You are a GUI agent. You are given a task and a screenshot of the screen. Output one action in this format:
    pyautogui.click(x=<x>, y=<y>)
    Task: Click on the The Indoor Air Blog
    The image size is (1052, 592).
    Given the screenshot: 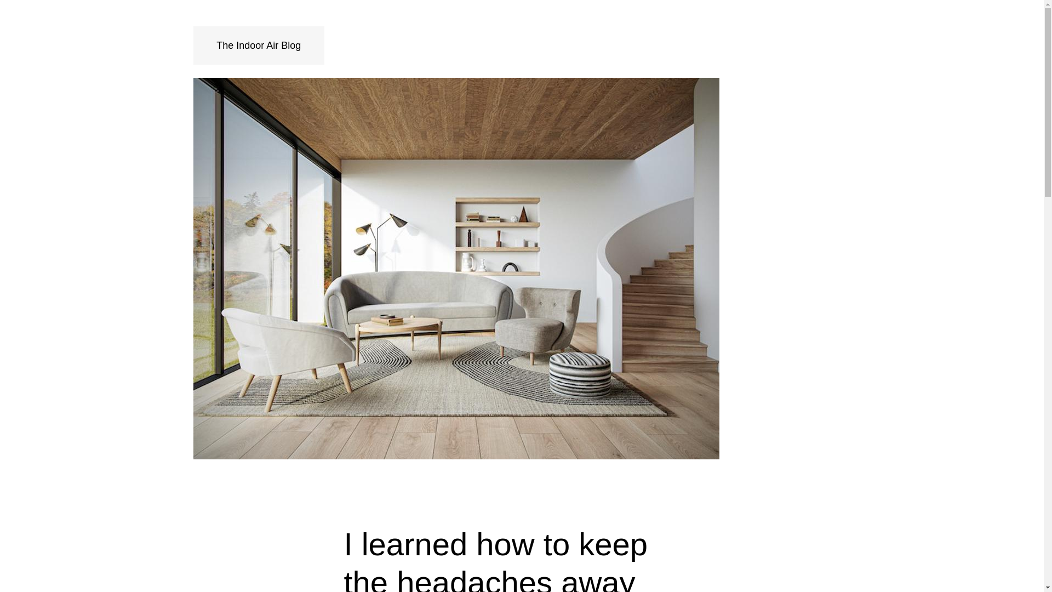 What is the action you would take?
    pyautogui.click(x=259, y=45)
    